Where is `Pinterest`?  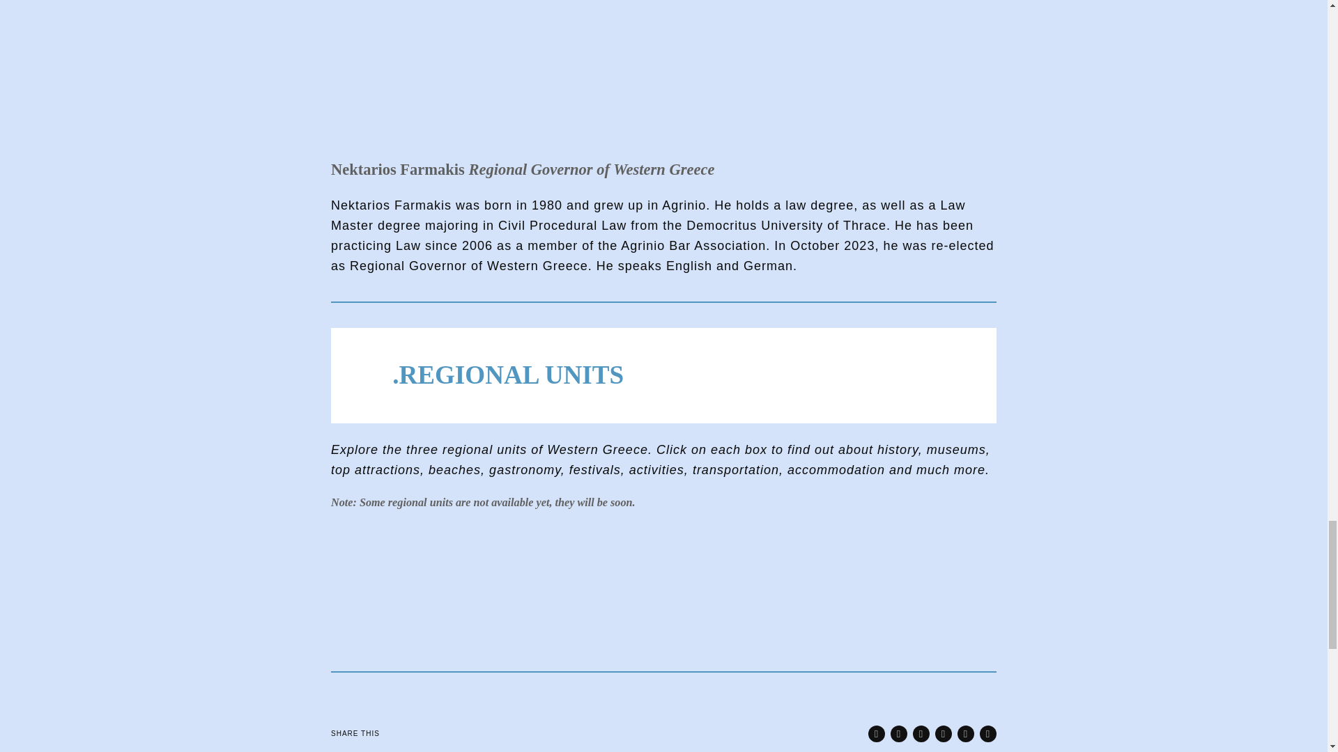
Pinterest is located at coordinates (921, 734).